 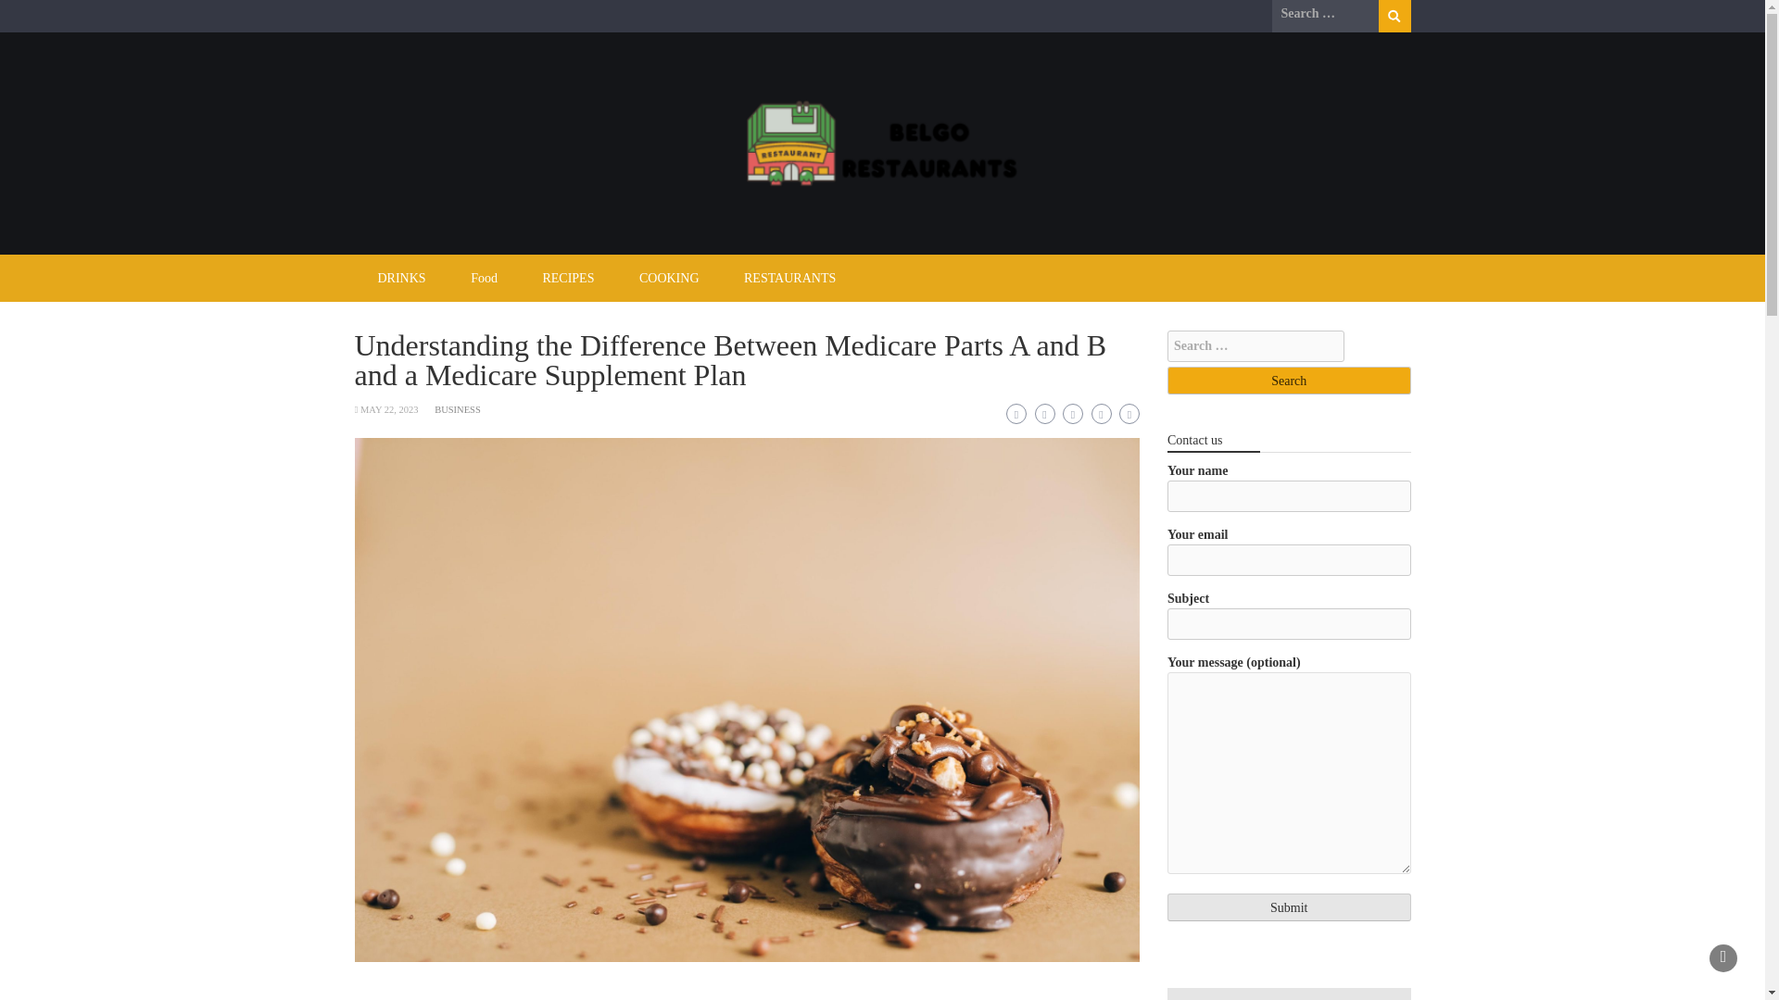 What do you see at coordinates (457, 409) in the screenshot?
I see `BUSINESS` at bounding box center [457, 409].